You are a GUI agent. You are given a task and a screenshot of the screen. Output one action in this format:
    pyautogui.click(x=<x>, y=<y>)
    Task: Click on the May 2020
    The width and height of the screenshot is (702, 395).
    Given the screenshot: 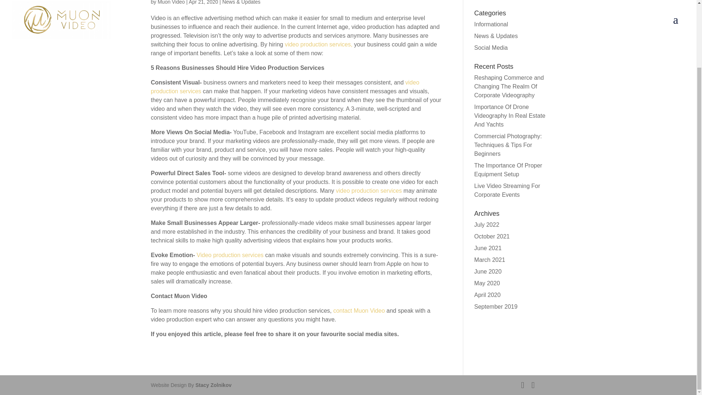 What is the action you would take?
    pyautogui.click(x=487, y=283)
    